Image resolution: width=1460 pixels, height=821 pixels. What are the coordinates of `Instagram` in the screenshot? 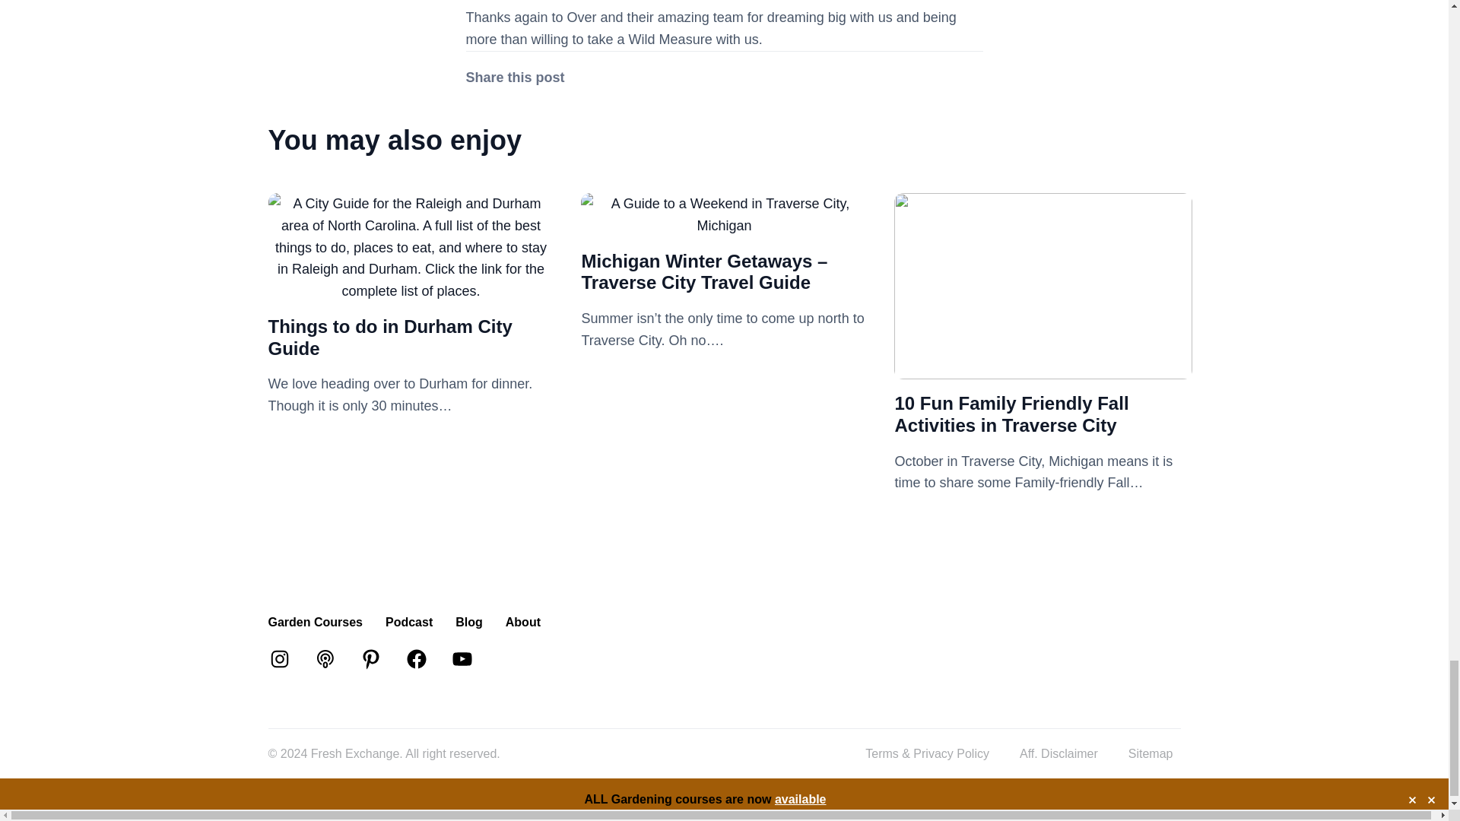 It's located at (278, 659).